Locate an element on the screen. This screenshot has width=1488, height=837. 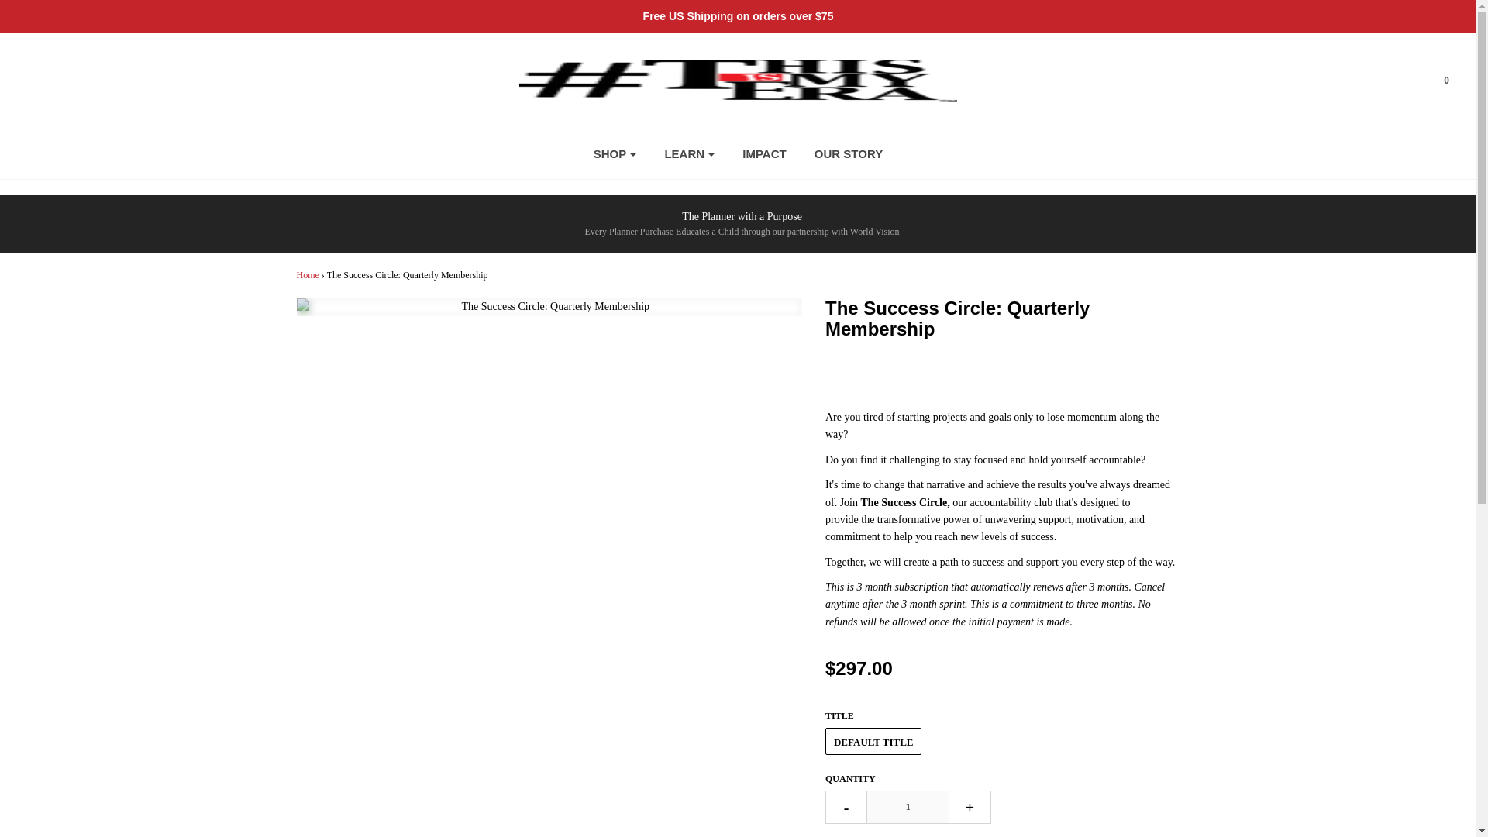
Cart is located at coordinates (1437, 81).